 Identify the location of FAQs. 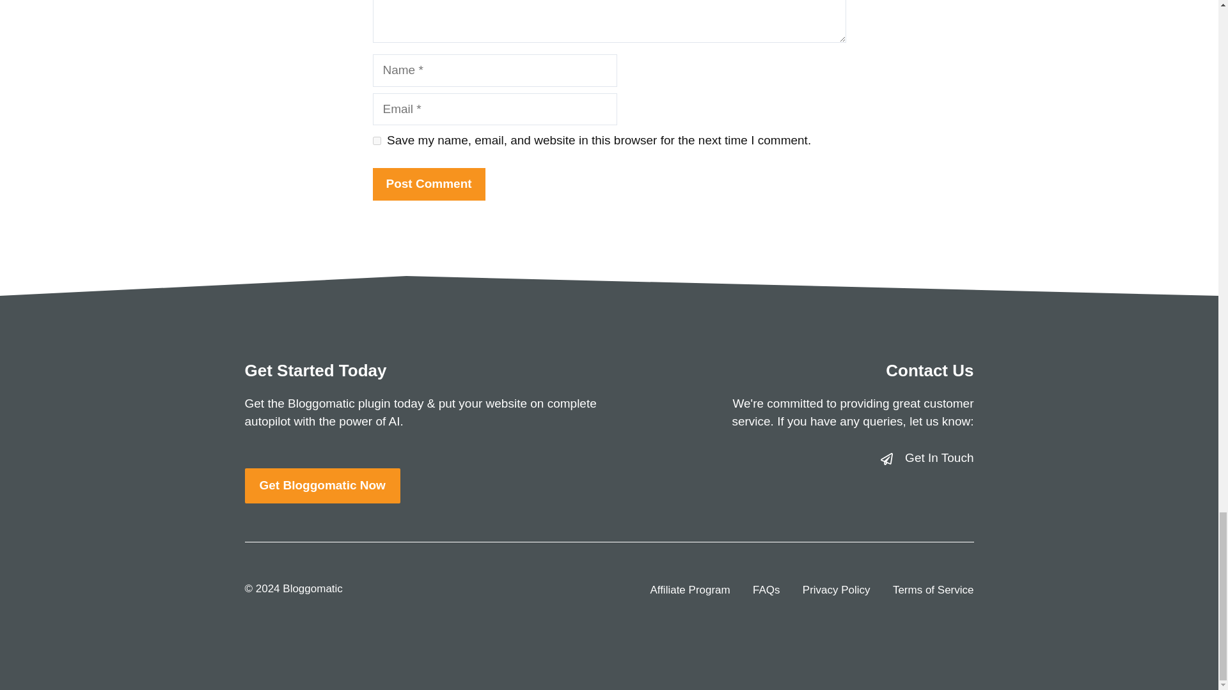
(766, 590).